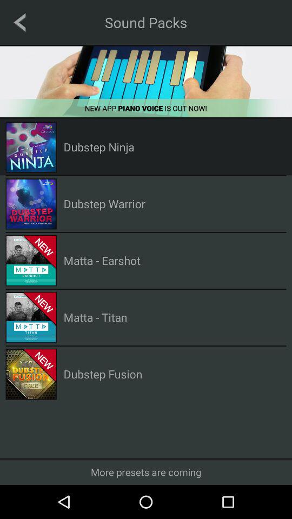 This screenshot has height=519, width=292. I want to click on go back, so click(19, 22).